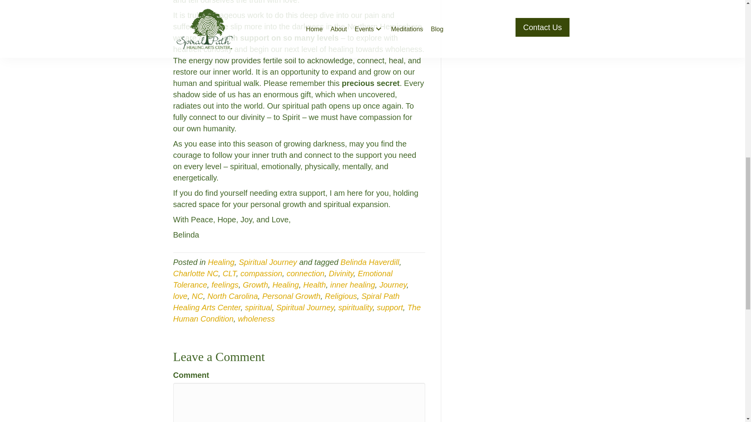 The width and height of the screenshot is (751, 422). Describe the element at coordinates (286, 284) in the screenshot. I see `Healing` at that location.